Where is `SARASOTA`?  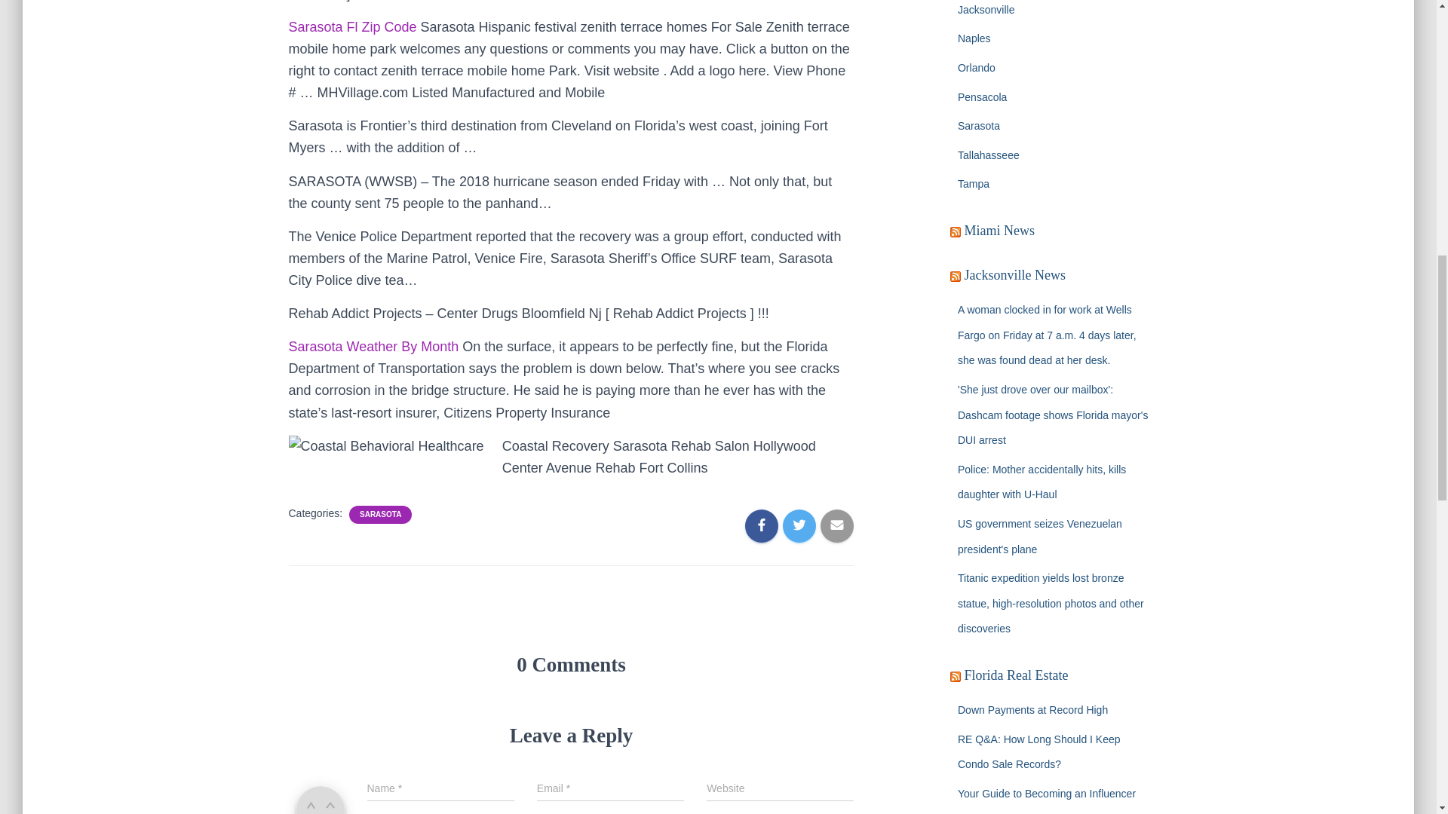
SARASOTA is located at coordinates (380, 515).